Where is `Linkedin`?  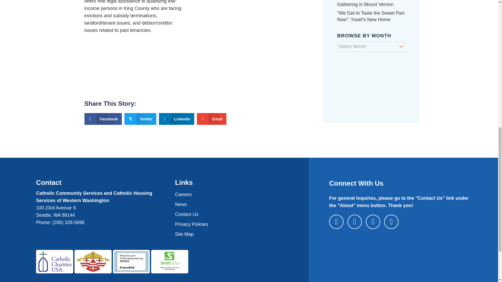
Linkedin is located at coordinates (177, 119).